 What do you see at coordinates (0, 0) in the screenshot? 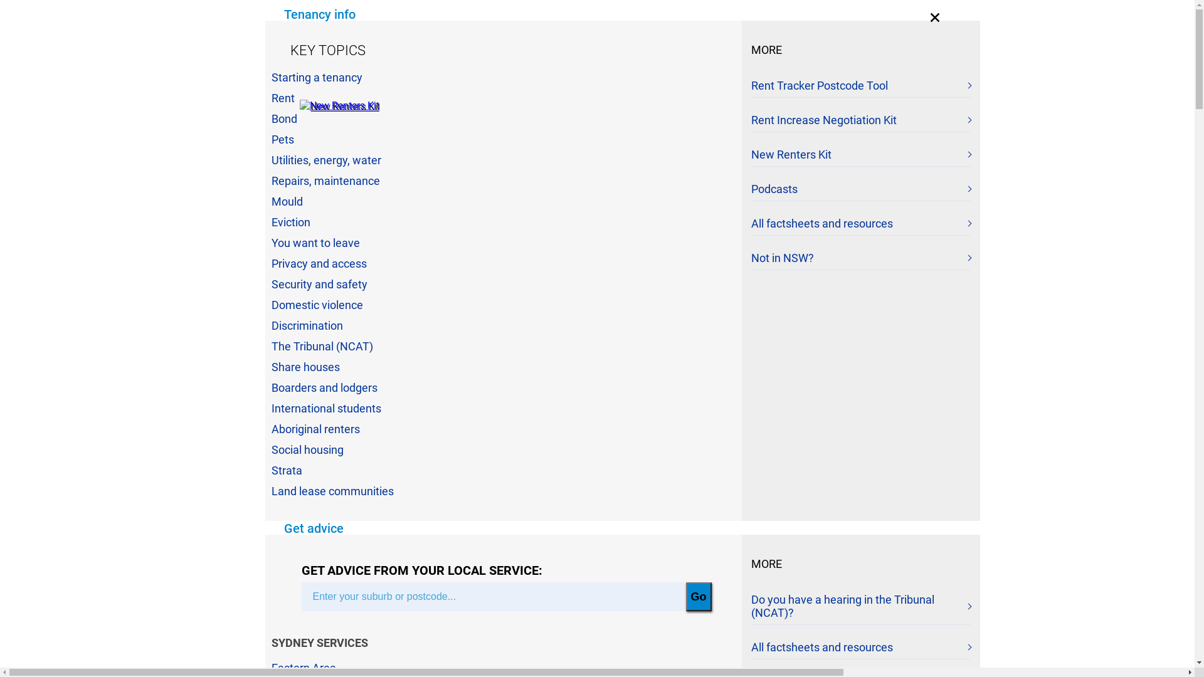
I see `Skip to main content` at bounding box center [0, 0].